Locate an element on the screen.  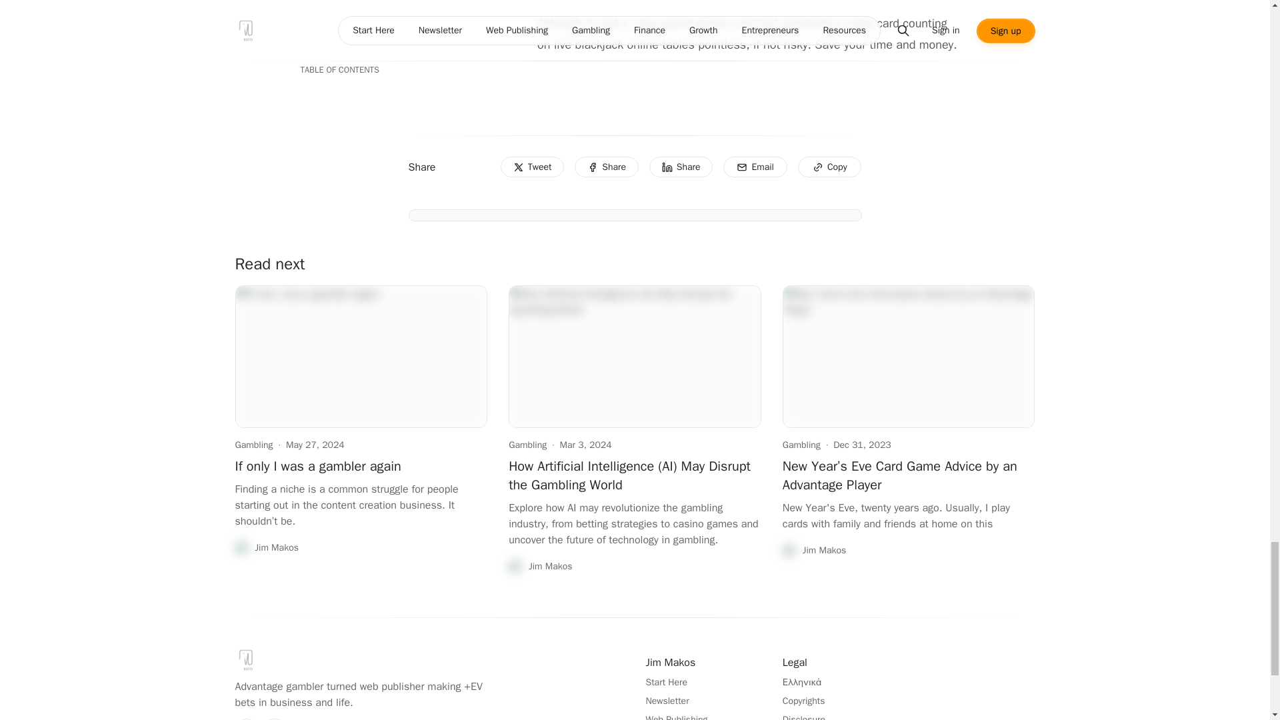
Copy URL is located at coordinates (829, 167).